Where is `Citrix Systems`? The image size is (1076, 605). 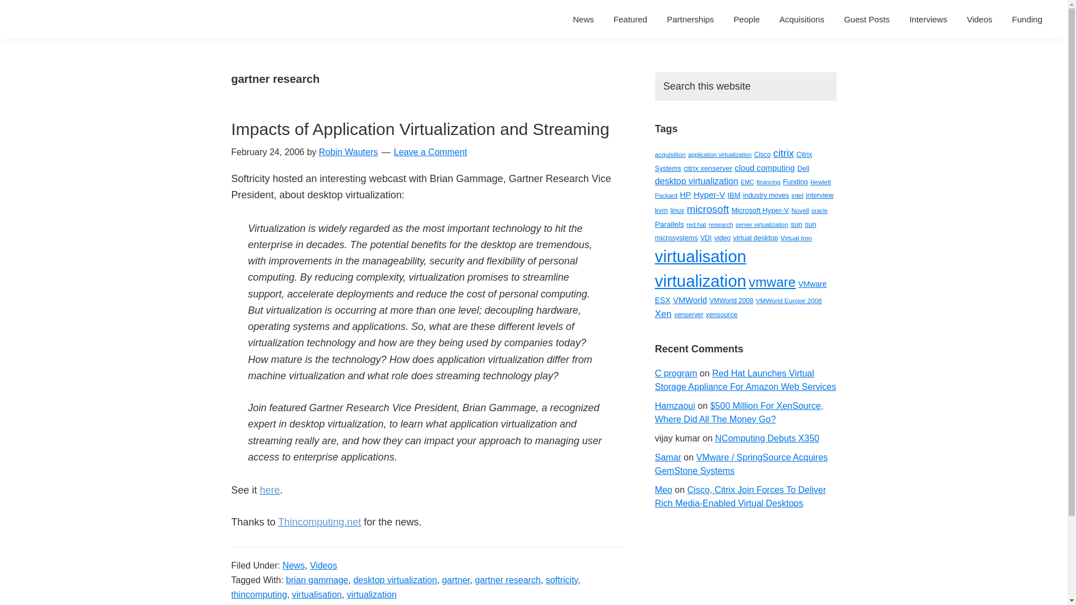 Citrix Systems is located at coordinates (733, 161).